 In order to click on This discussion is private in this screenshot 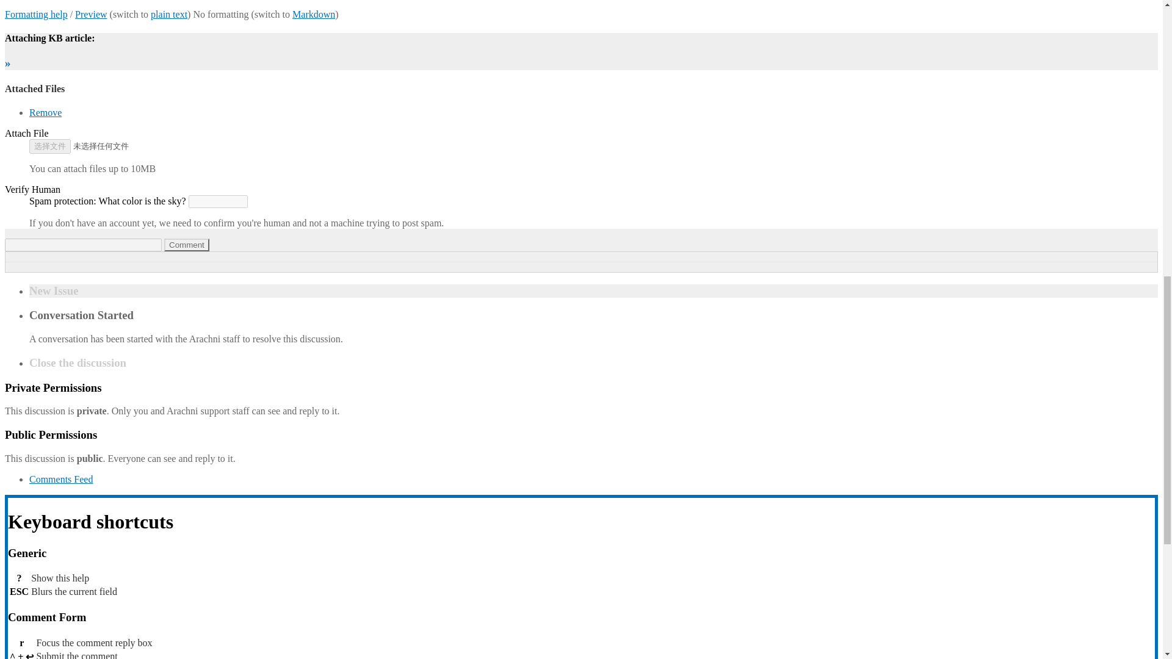, I will do `click(22, 387)`.